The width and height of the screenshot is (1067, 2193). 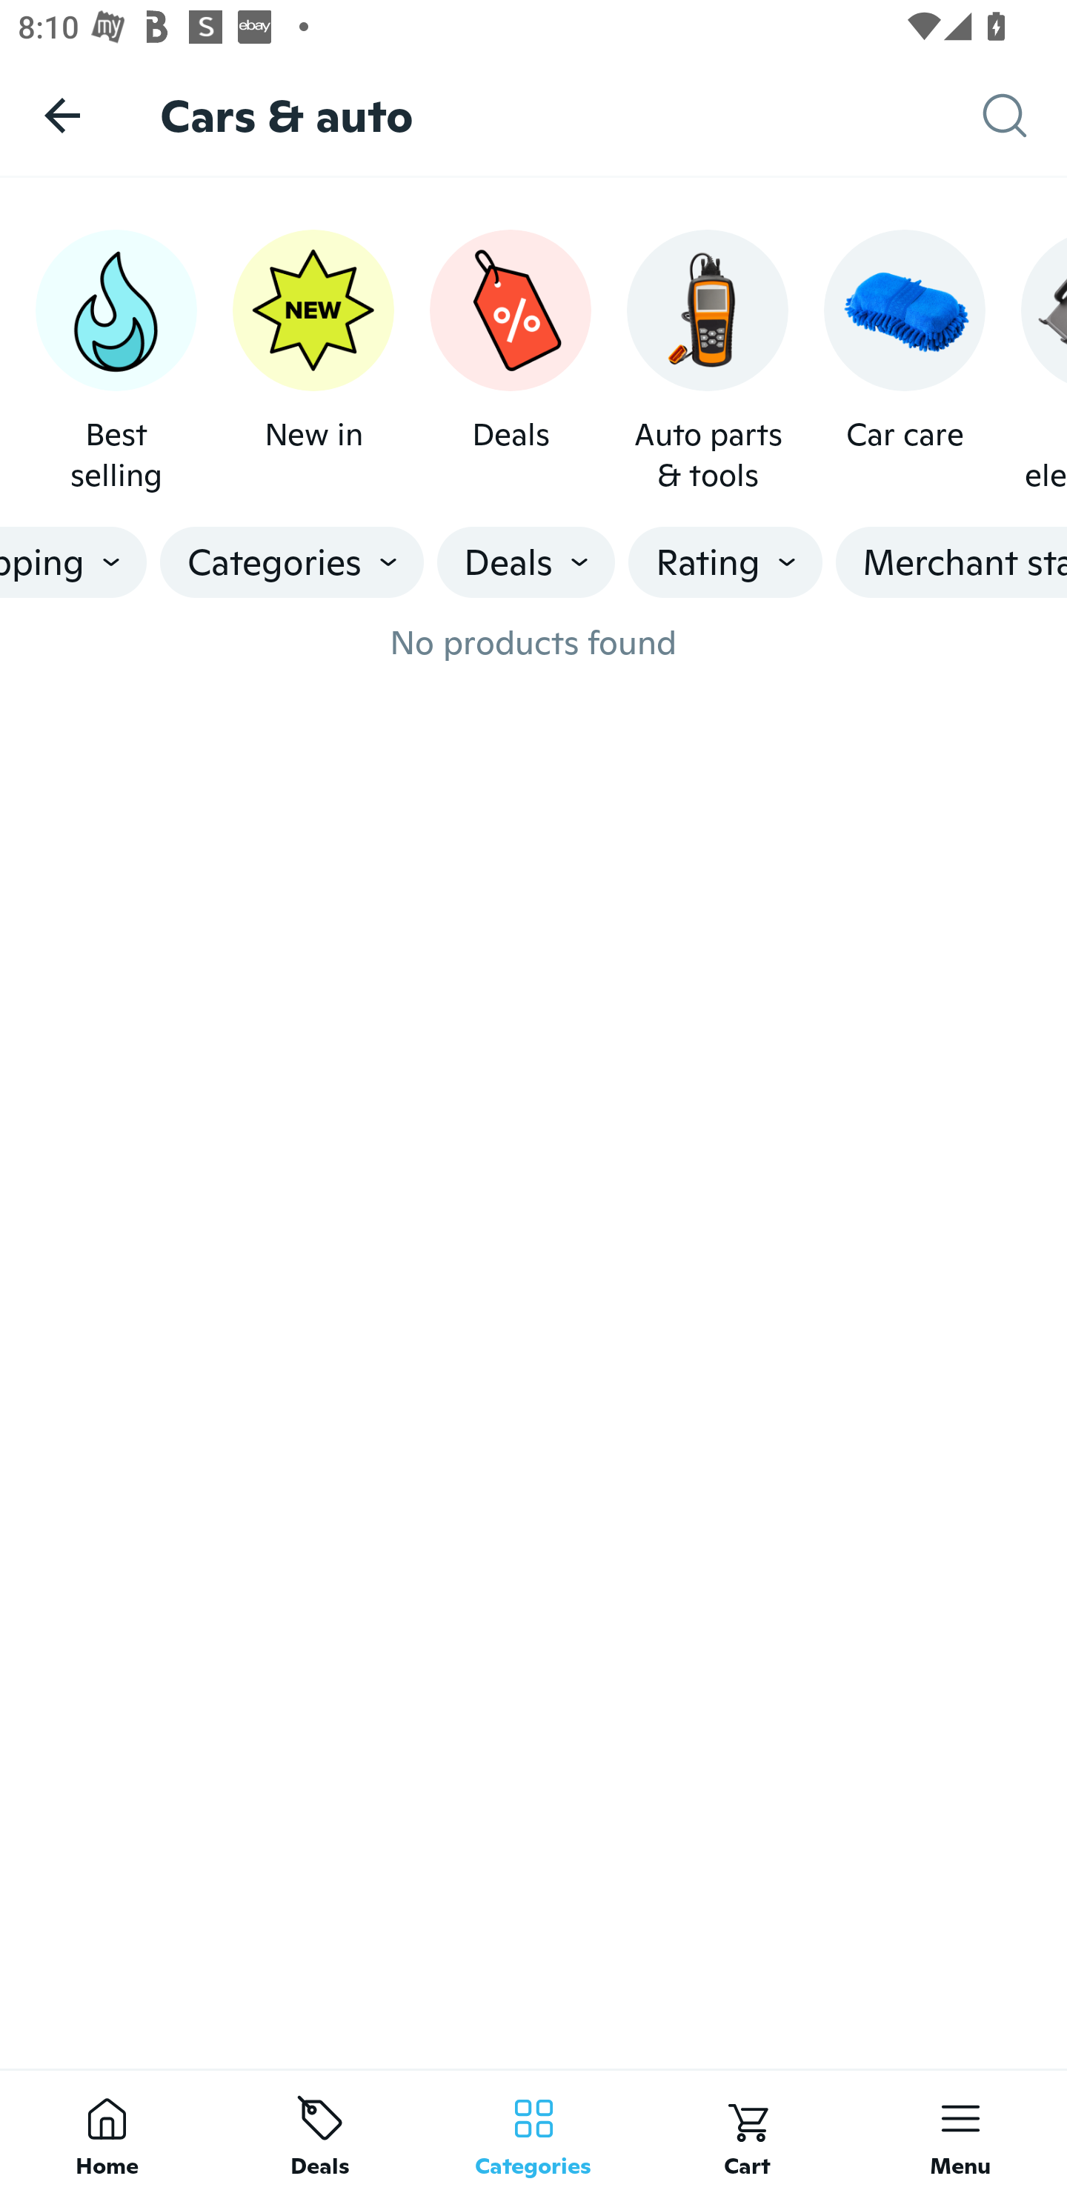 What do you see at coordinates (510, 362) in the screenshot?
I see `Deals` at bounding box center [510, 362].